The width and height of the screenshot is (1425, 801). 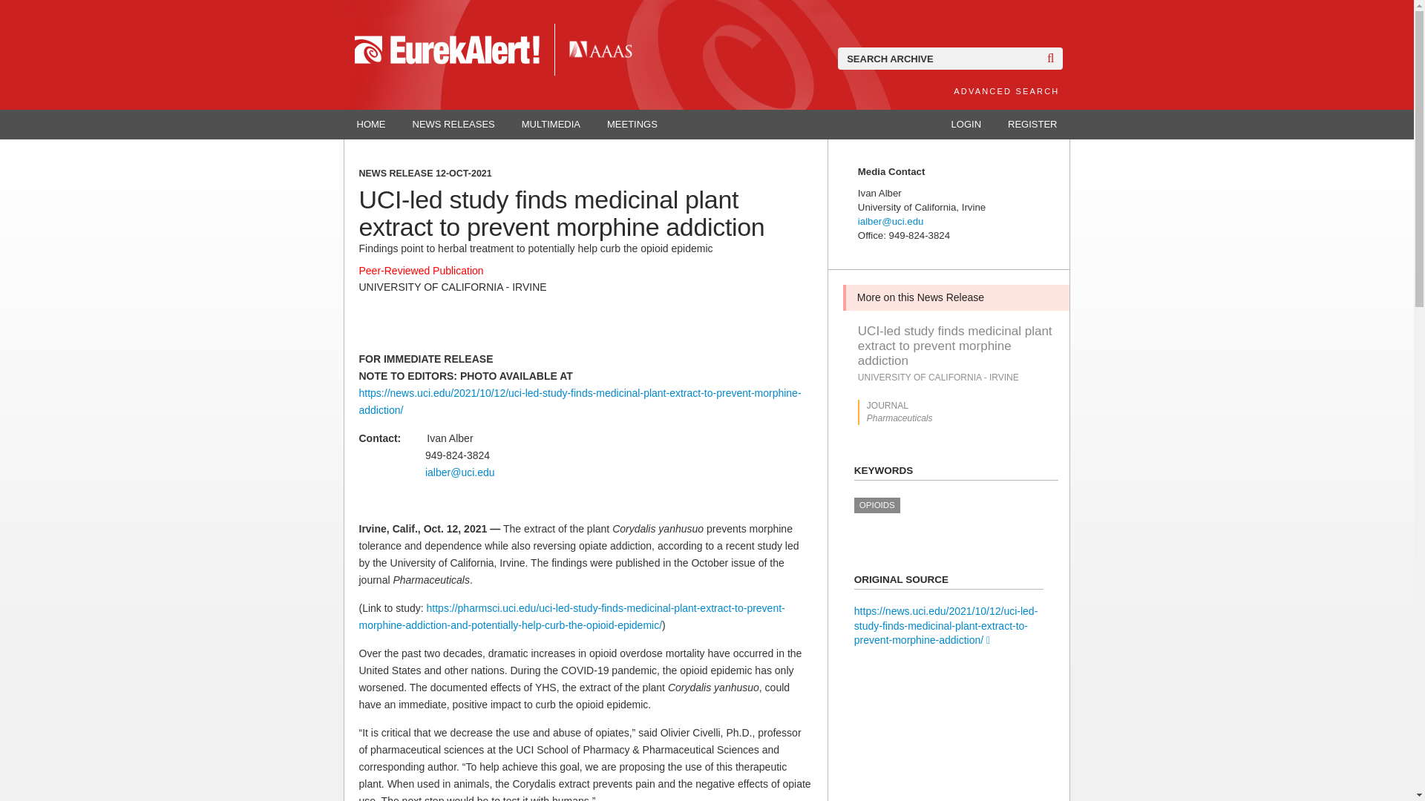 What do you see at coordinates (1032, 125) in the screenshot?
I see `REGISTER` at bounding box center [1032, 125].